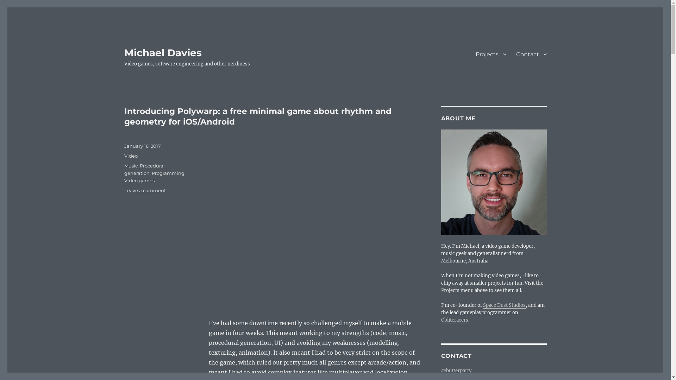 This screenshot has width=676, height=380. Describe the element at coordinates (142, 146) in the screenshot. I see `January 16, 2017` at that location.